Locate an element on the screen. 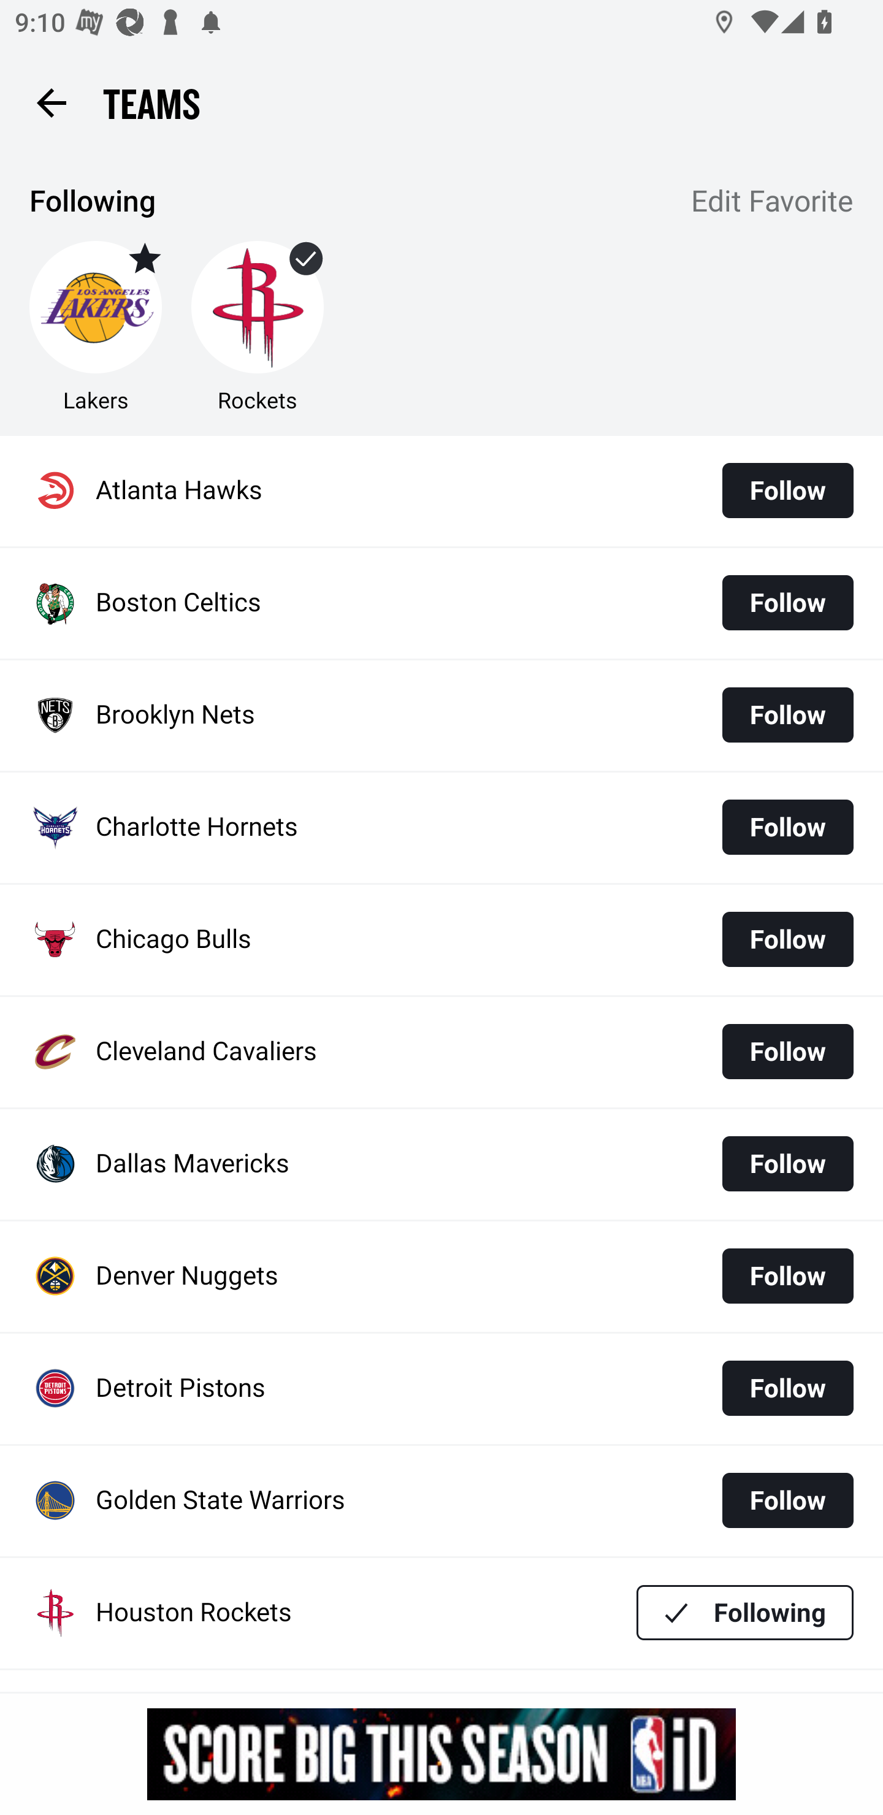 Image resolution: width=883 pixels, height=1815 pixels. Chicago Bulls Follow is located at coordinates (442, 940).